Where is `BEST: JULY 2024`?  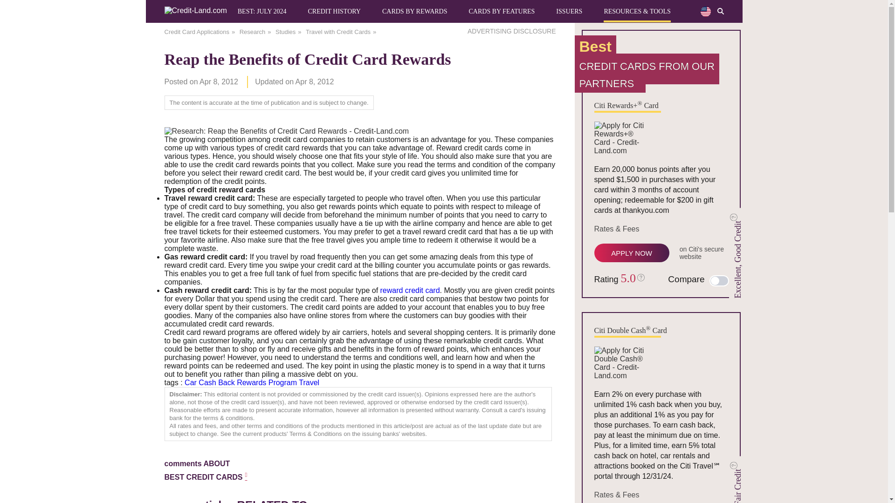
BEST: JULY 2024 is located at coordinates (262, 11).